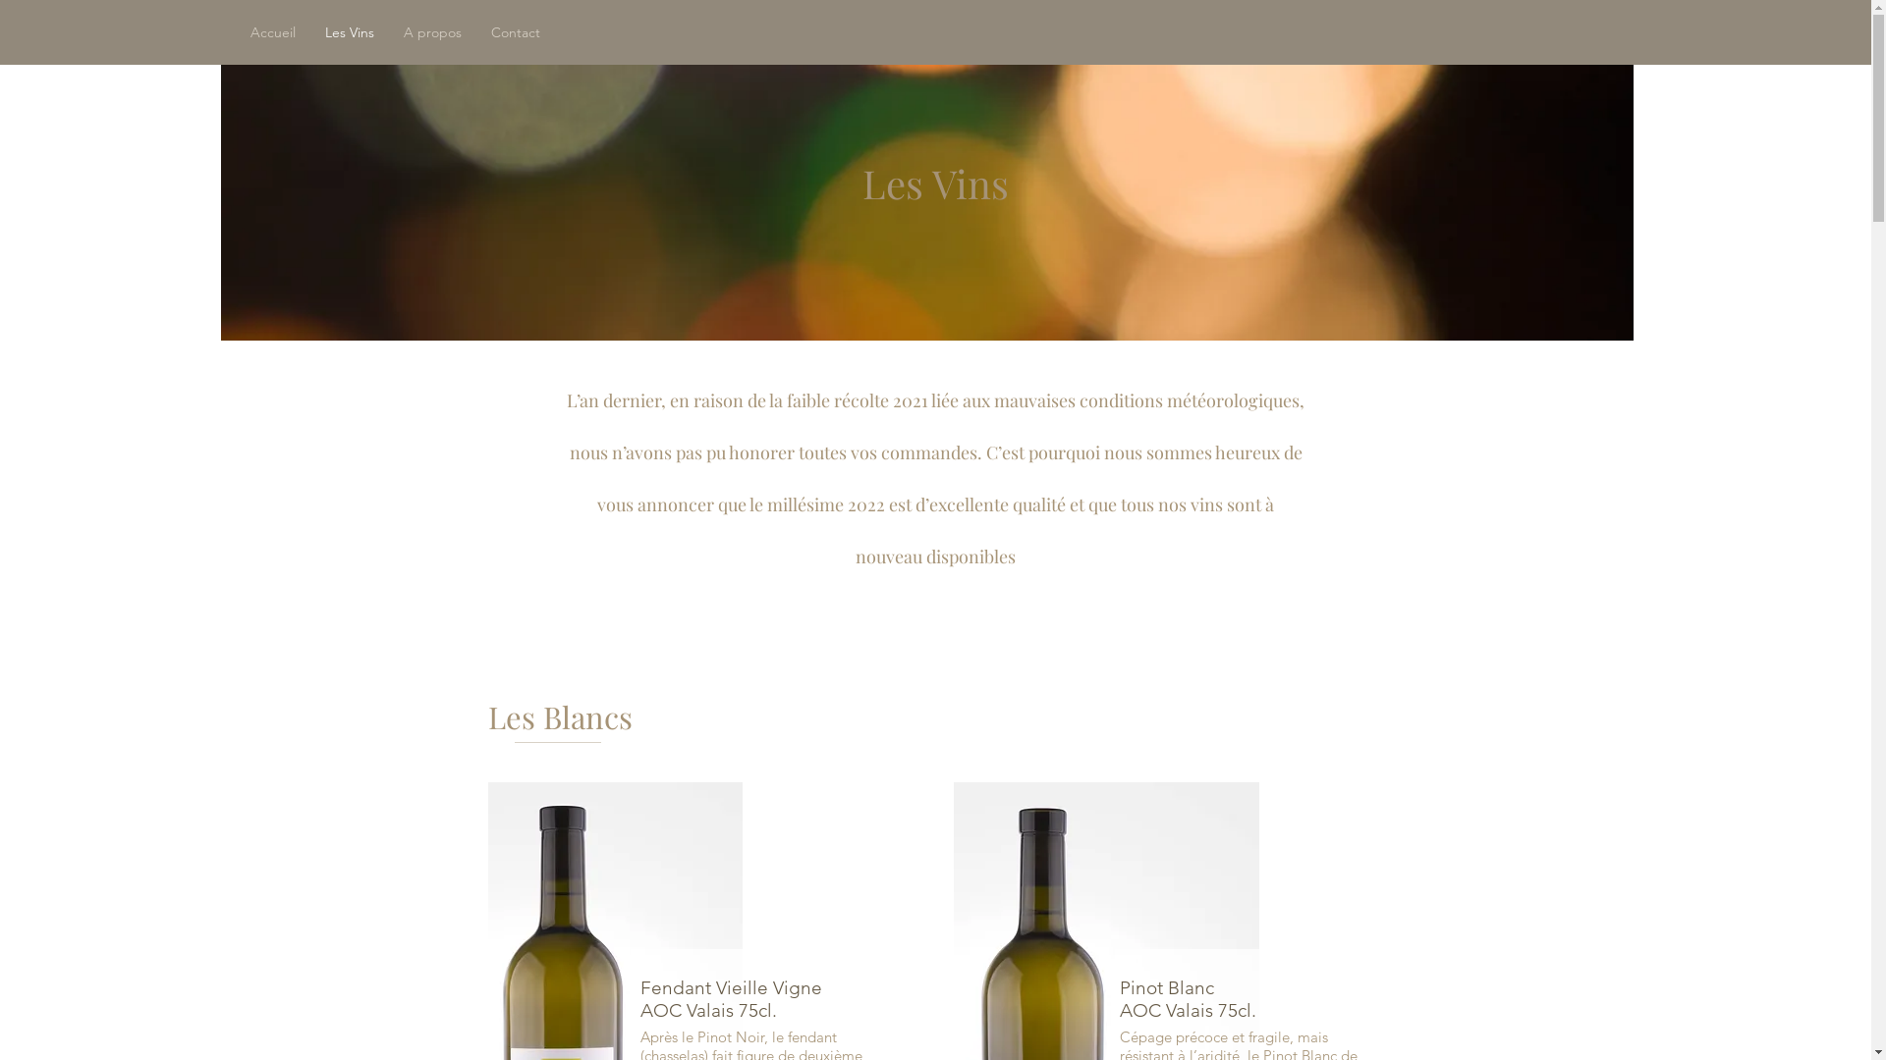 This screenshot has height=1060, width=1886. Describe the element at coordinates (273, 32) in the screenshot. I see `Accueil` at that location.